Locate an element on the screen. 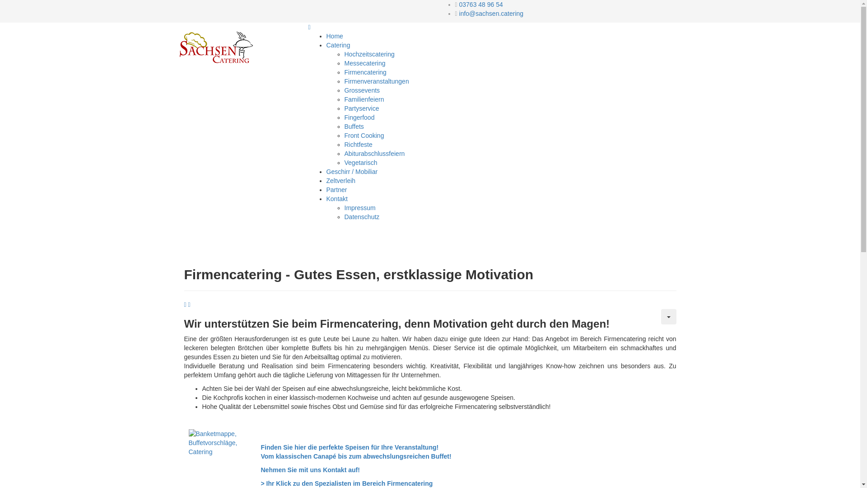  Vegetarisch is located at coordinates (360, 163).